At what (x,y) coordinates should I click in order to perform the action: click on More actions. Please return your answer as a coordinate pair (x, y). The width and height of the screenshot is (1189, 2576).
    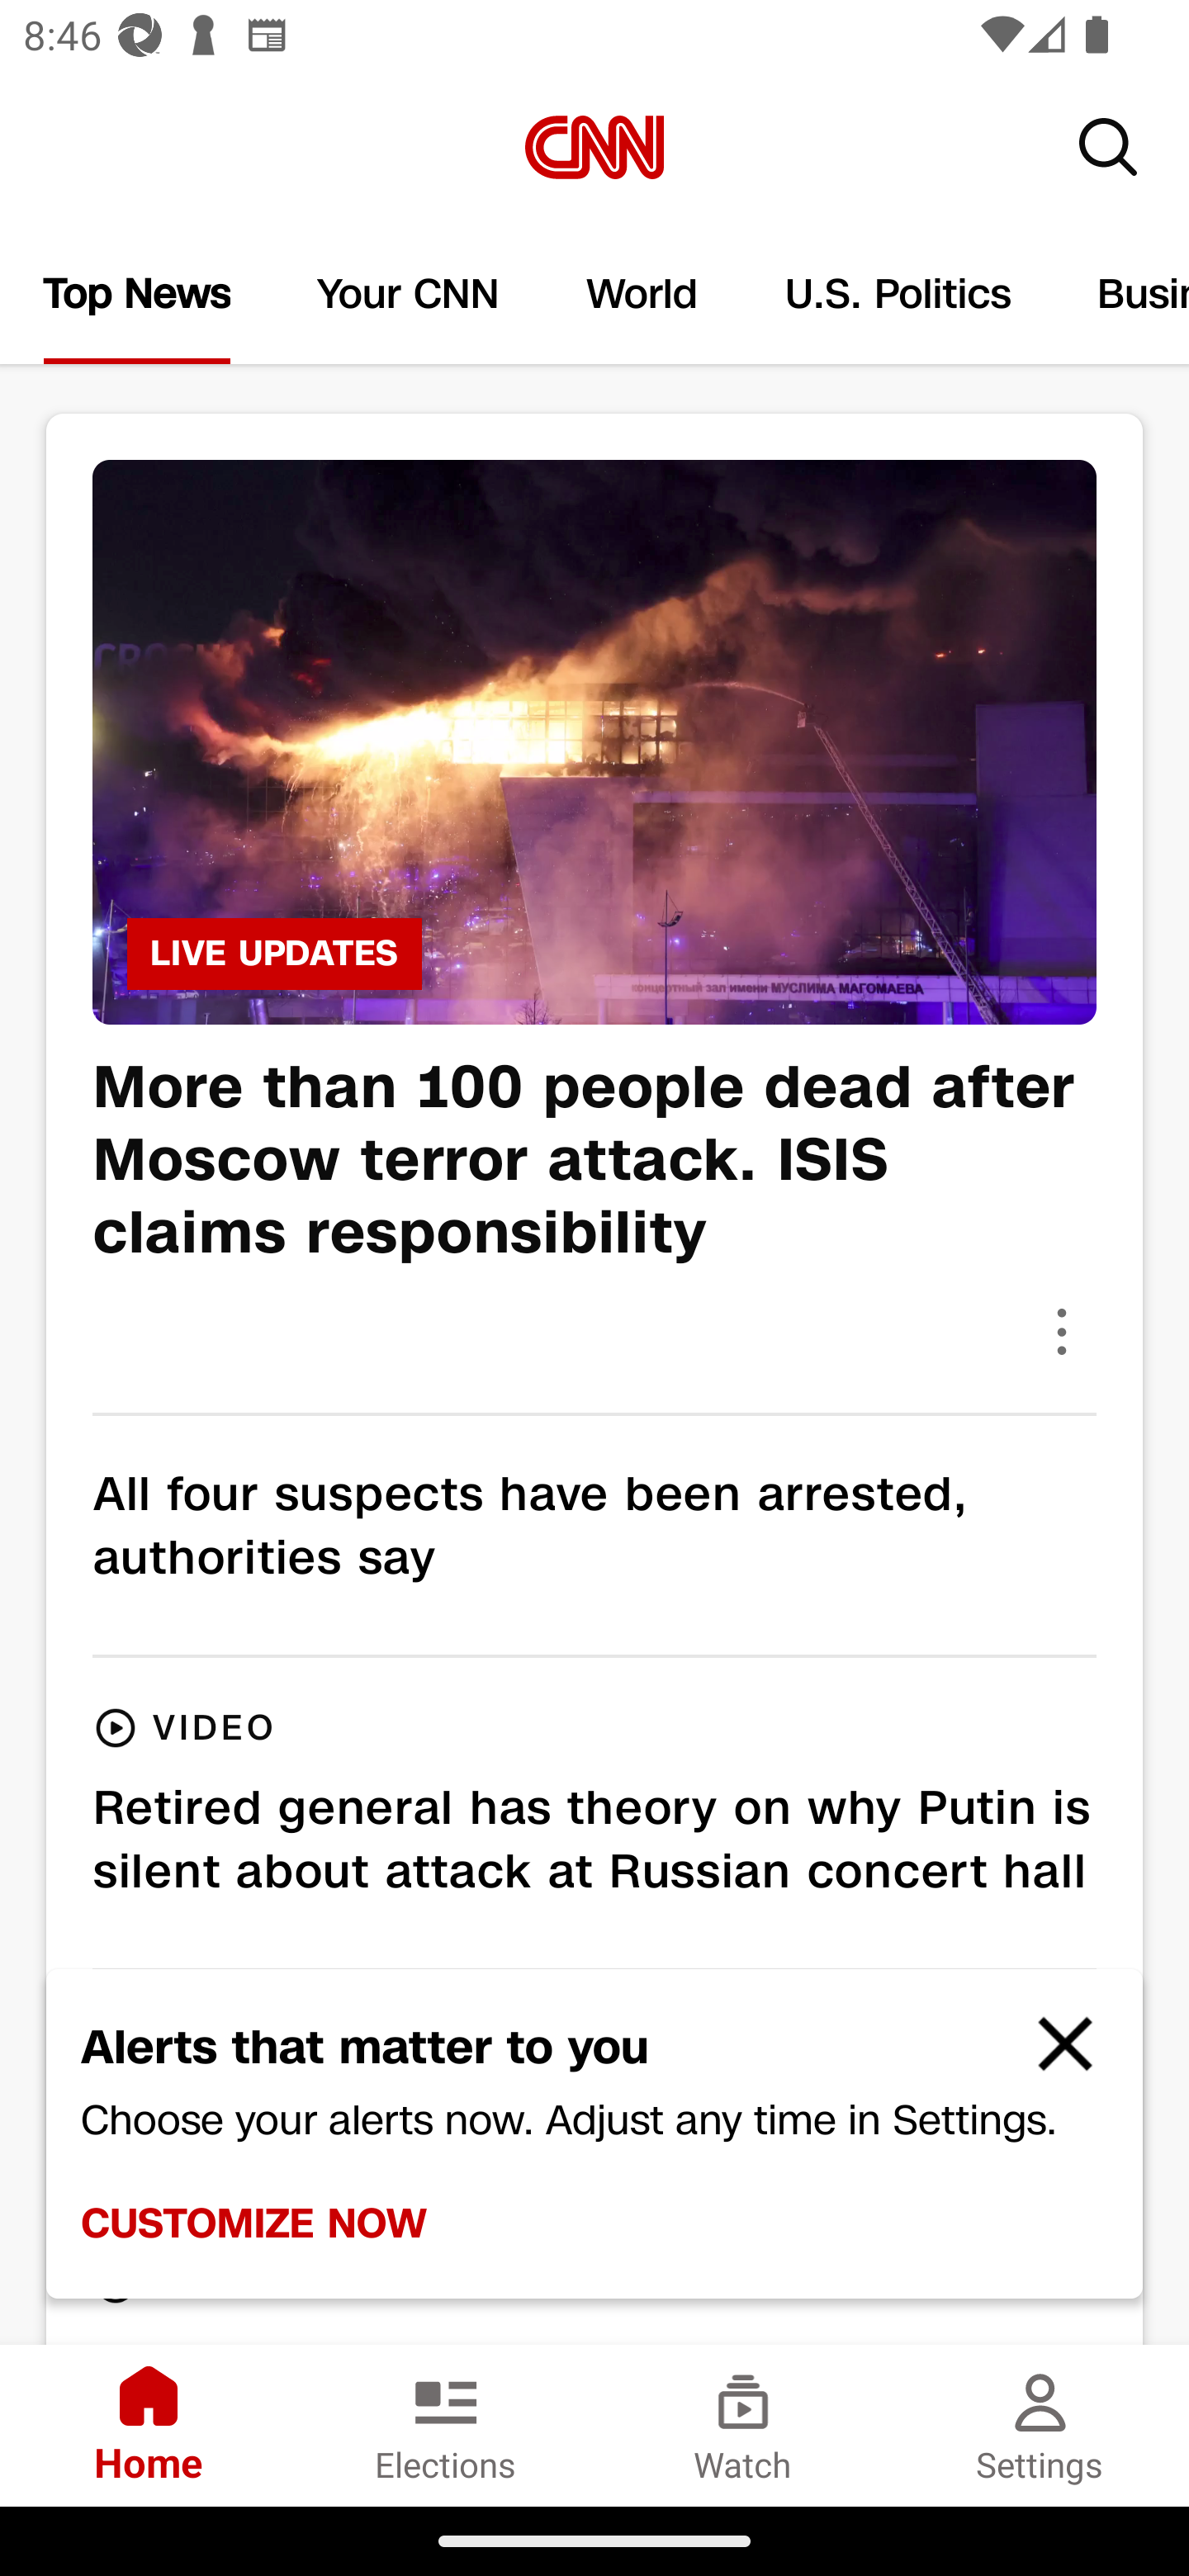
    Looking at the image, I should click on (1062, 1331).